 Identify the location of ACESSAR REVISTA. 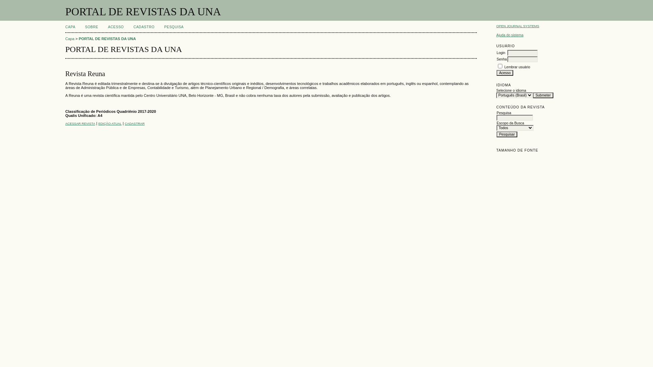
(80, 124).